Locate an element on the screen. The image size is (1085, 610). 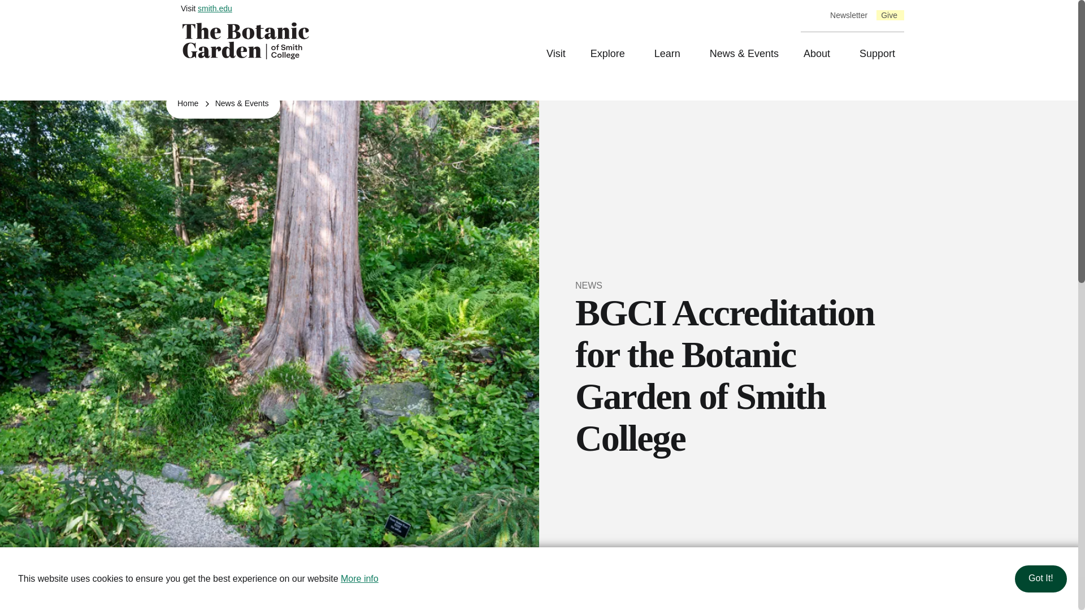
Got It! is located at coordinates (1040, 578).